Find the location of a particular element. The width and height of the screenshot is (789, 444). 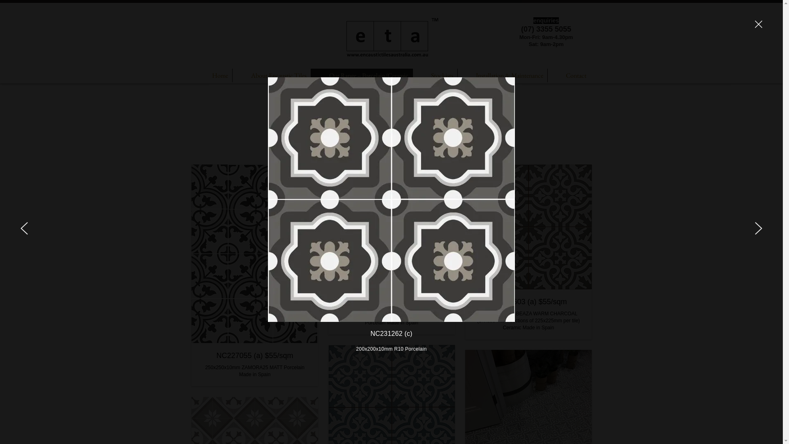

Home is located at coordinates (212, 76).